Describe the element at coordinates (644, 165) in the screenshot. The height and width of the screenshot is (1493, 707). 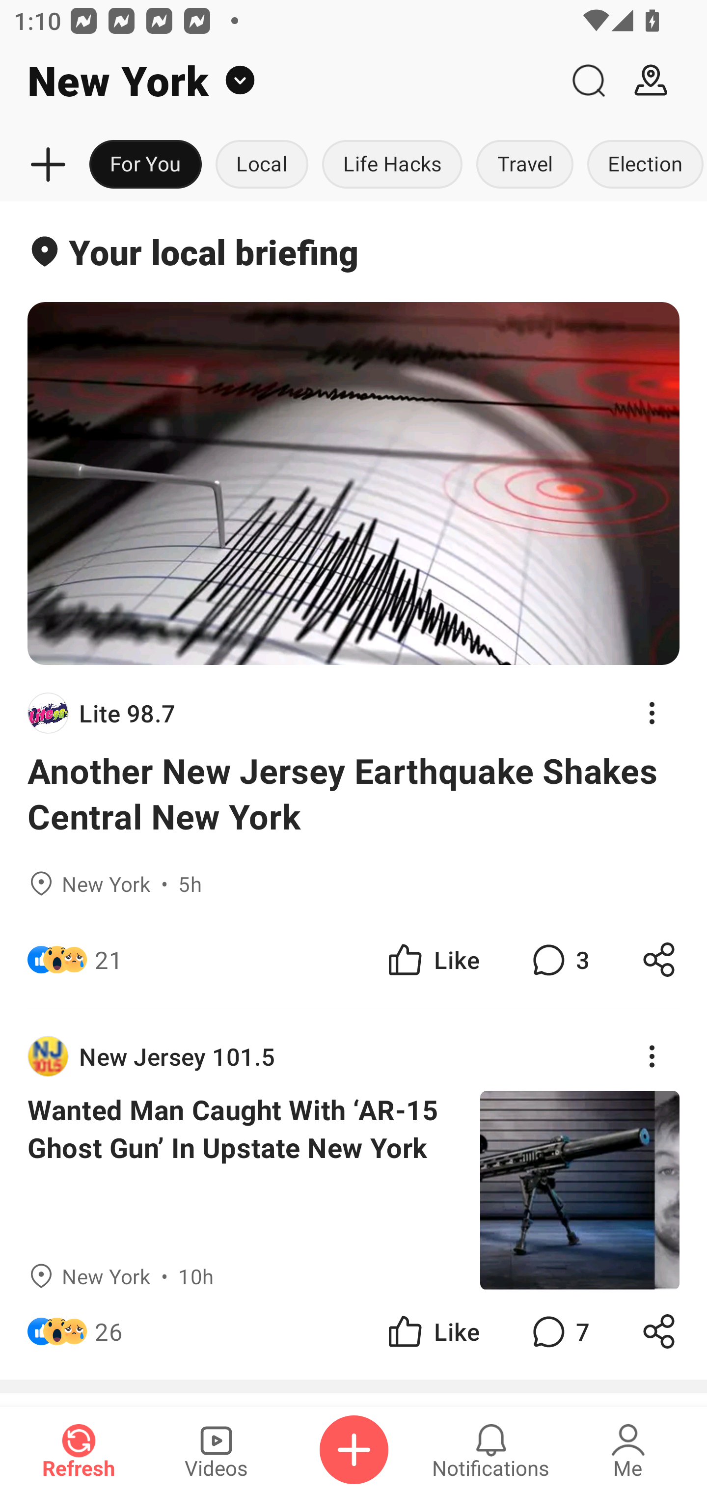
I see `Election` at that location.